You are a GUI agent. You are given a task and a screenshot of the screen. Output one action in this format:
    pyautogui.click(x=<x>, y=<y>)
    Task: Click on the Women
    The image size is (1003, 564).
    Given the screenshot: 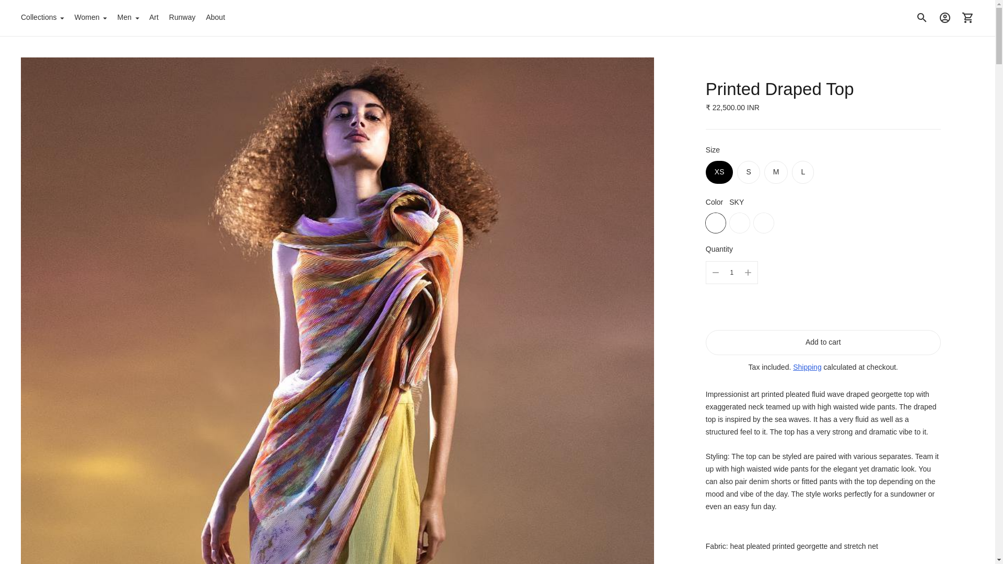 What is the action you would take?
    pyautogui.click(x=90, y=18)
    